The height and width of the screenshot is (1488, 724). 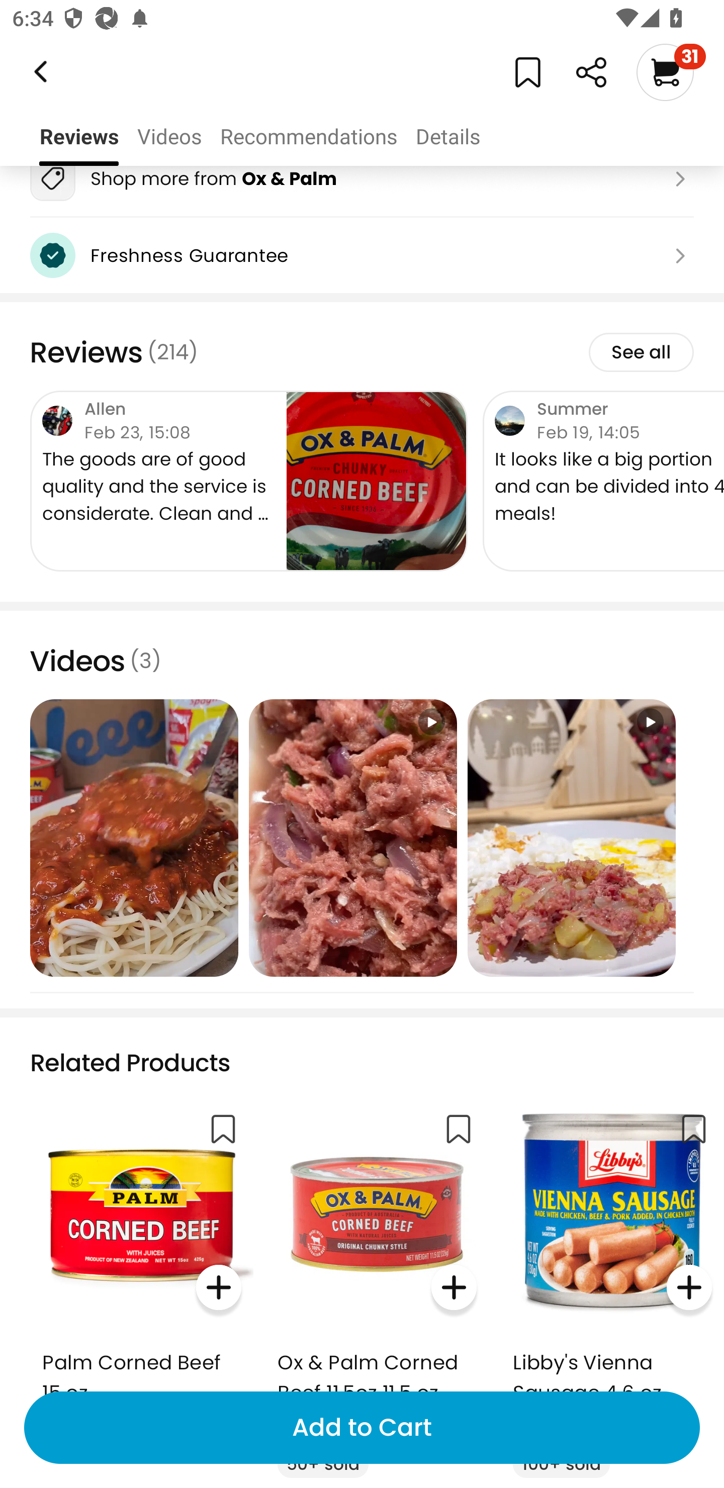 What do you see at coordinates (78, 137) in the screenshot?
I see `Reviews` at bounding box center [78, 137].